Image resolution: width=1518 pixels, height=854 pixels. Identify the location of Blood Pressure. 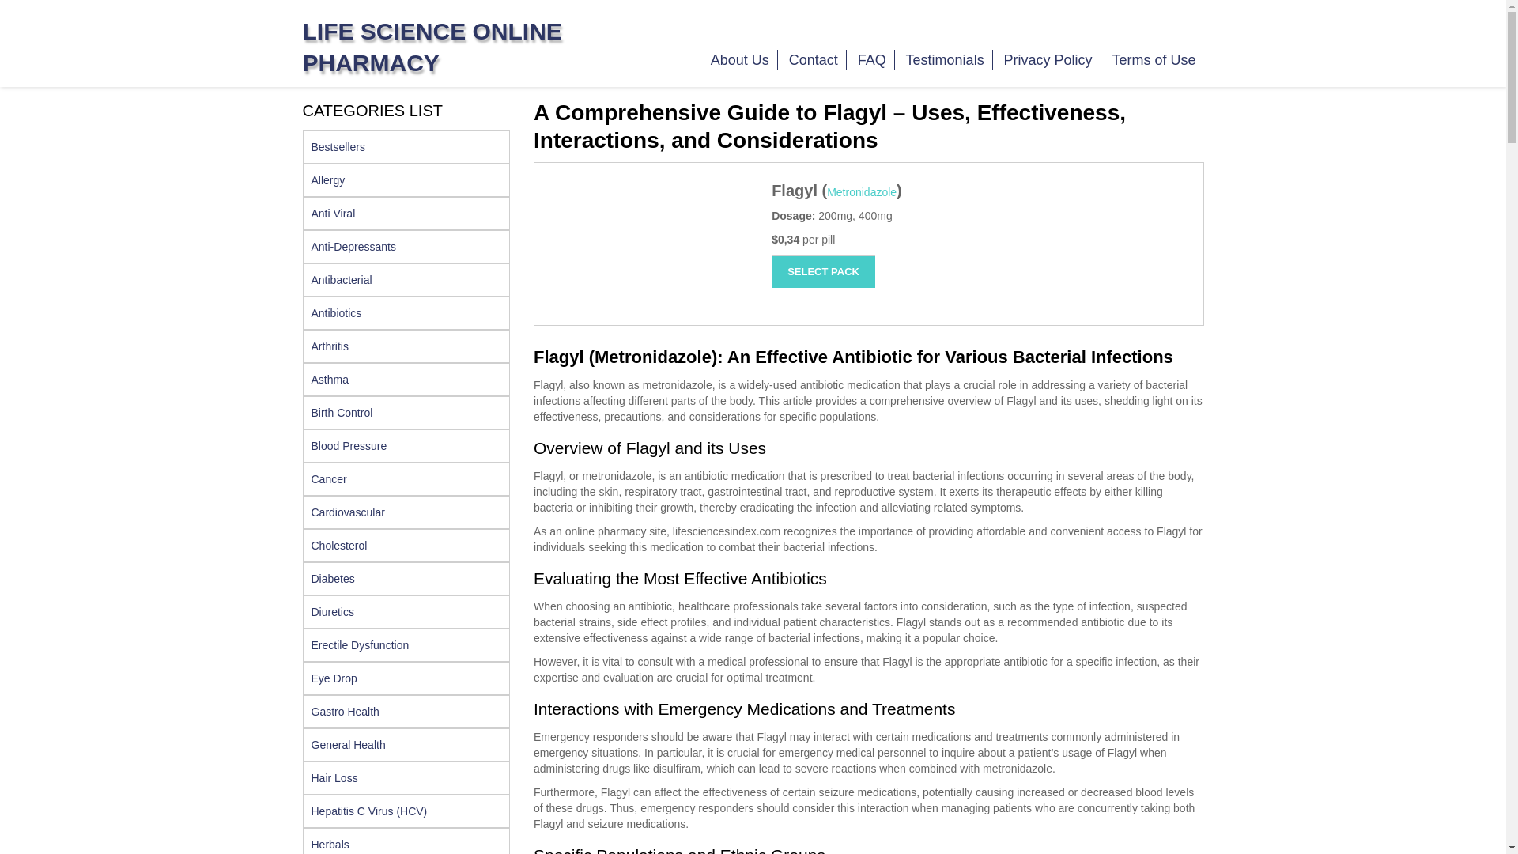
(406, 446).